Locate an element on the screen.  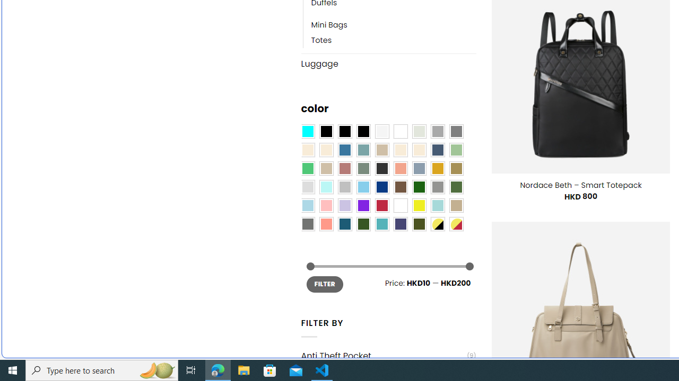
Yellow is located at coordinates (419, 205).